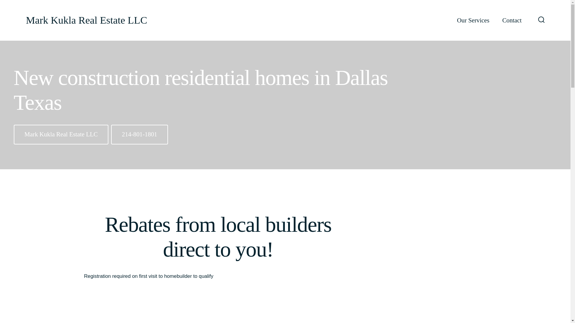 This screenshot has width=575, height=323. I want to click on Contact, so click(512, 20).